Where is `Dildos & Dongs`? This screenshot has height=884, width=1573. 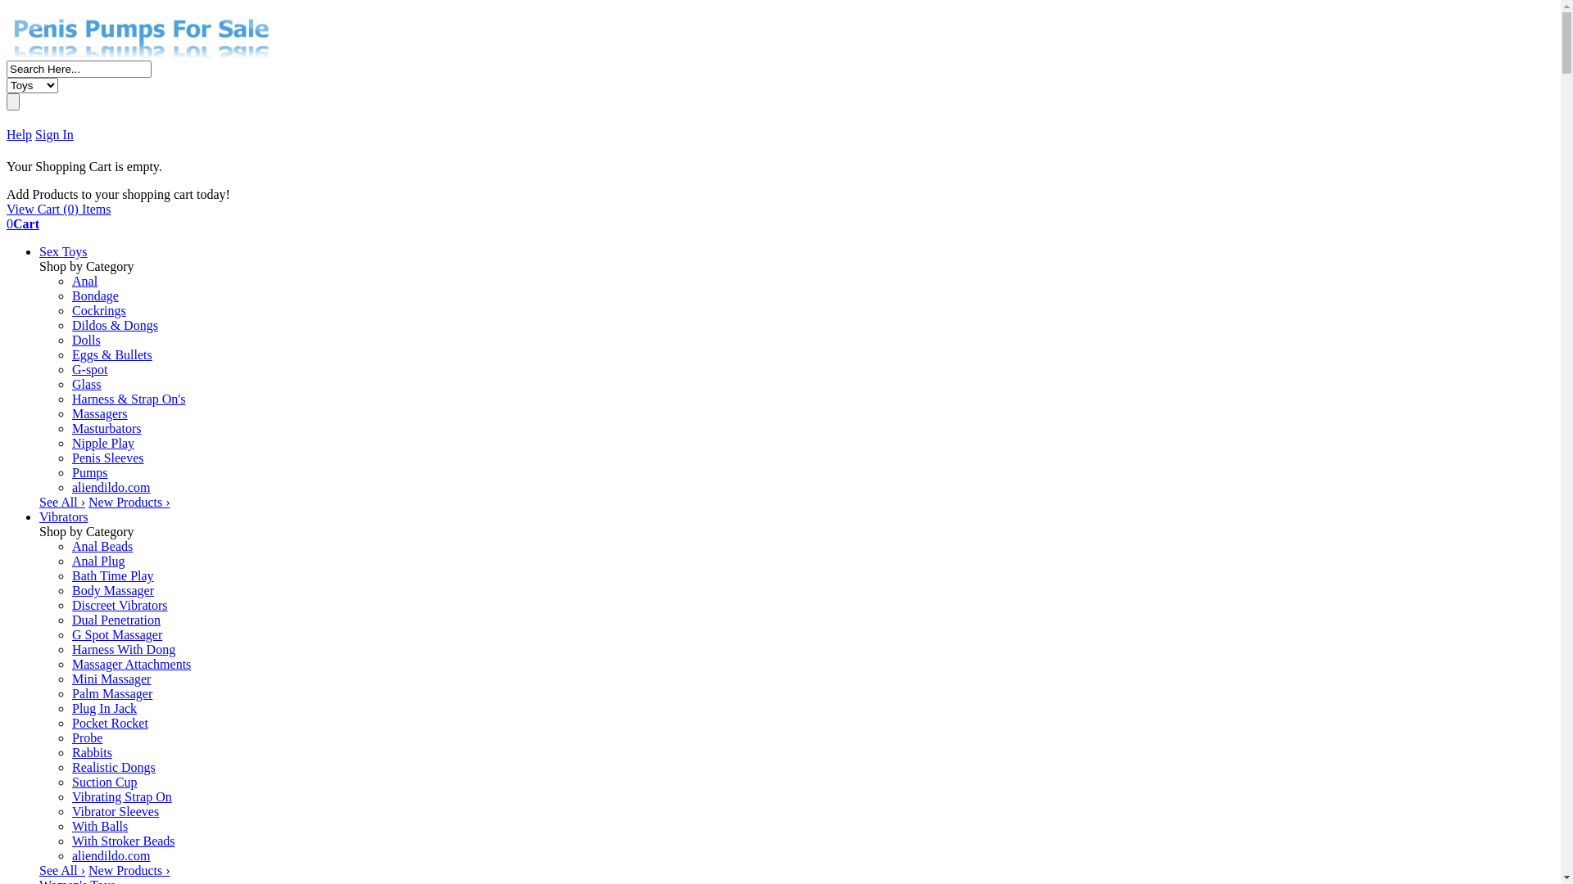 Dildos & Dongs is located at coordinates (115, 326).